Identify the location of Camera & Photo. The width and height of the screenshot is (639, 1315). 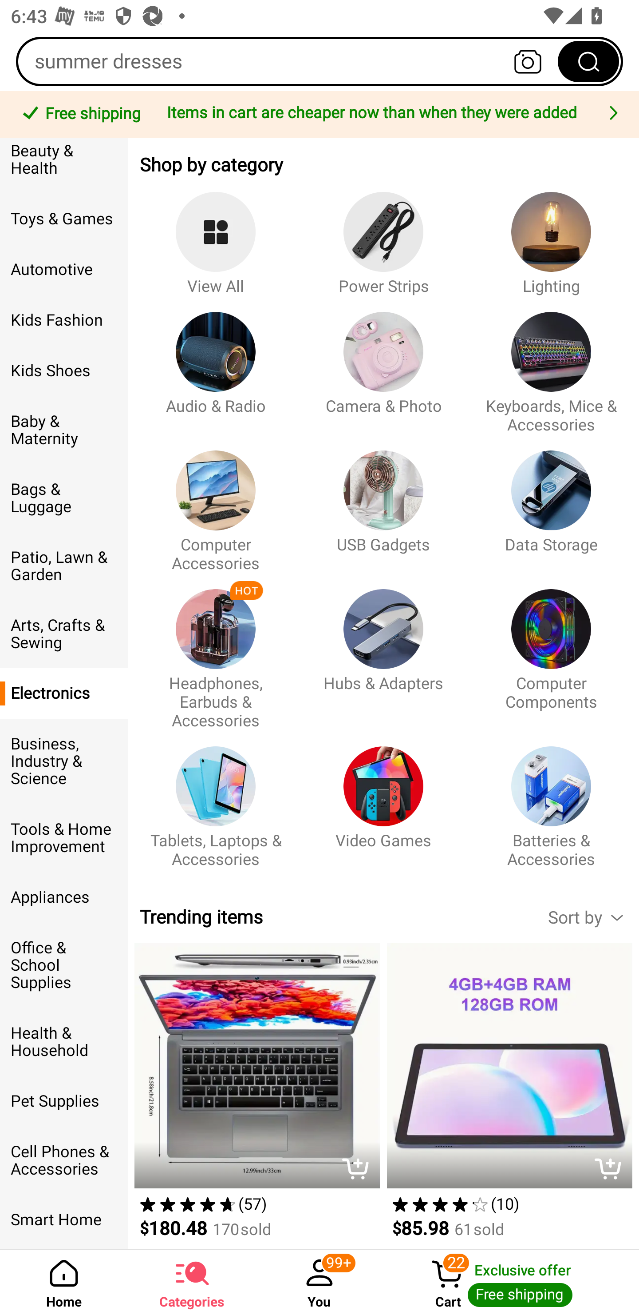
(383, 365).